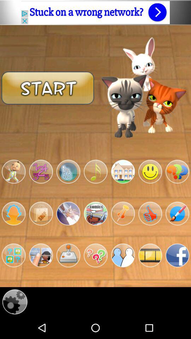  Describe the element at coordinates (178, 255) in the screenshot. I see `facebook` at that location.